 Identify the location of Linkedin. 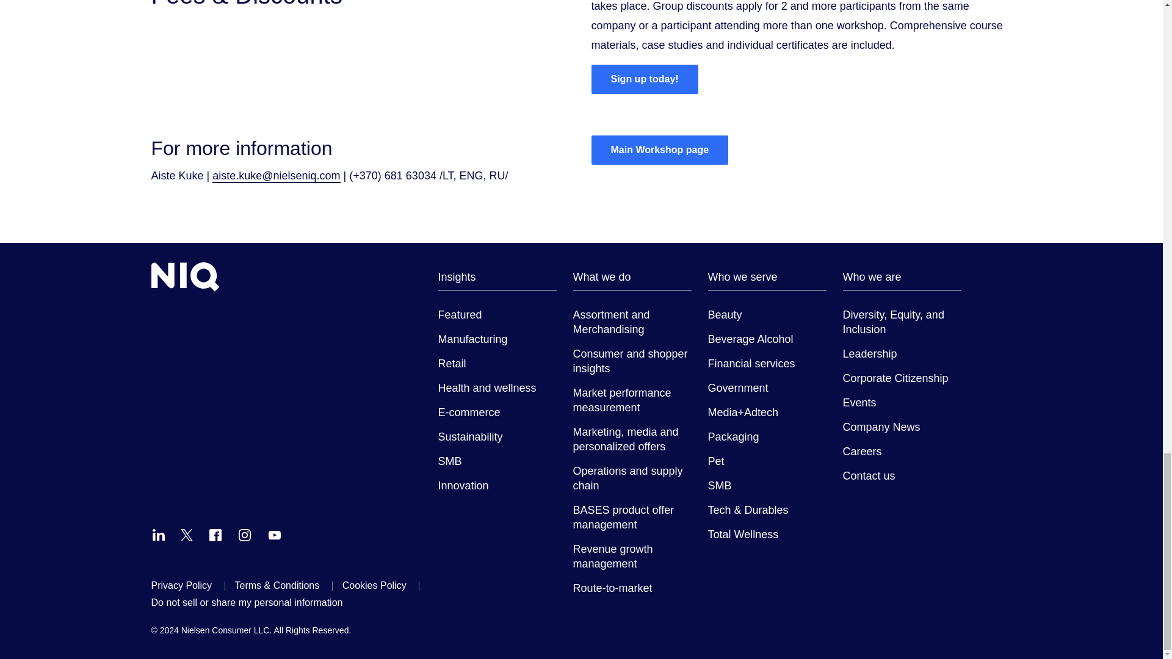
(159, 535).